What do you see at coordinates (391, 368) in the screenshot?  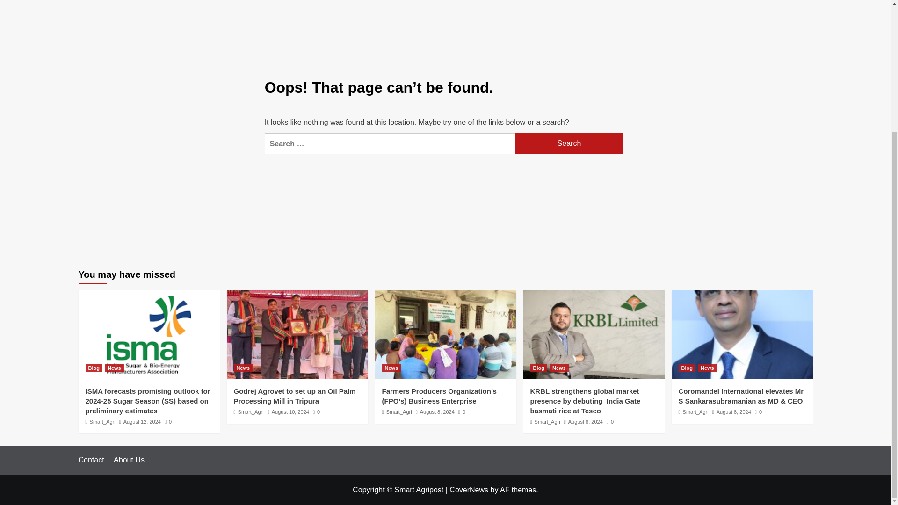 I see `News` at bounding box center [391, 368].